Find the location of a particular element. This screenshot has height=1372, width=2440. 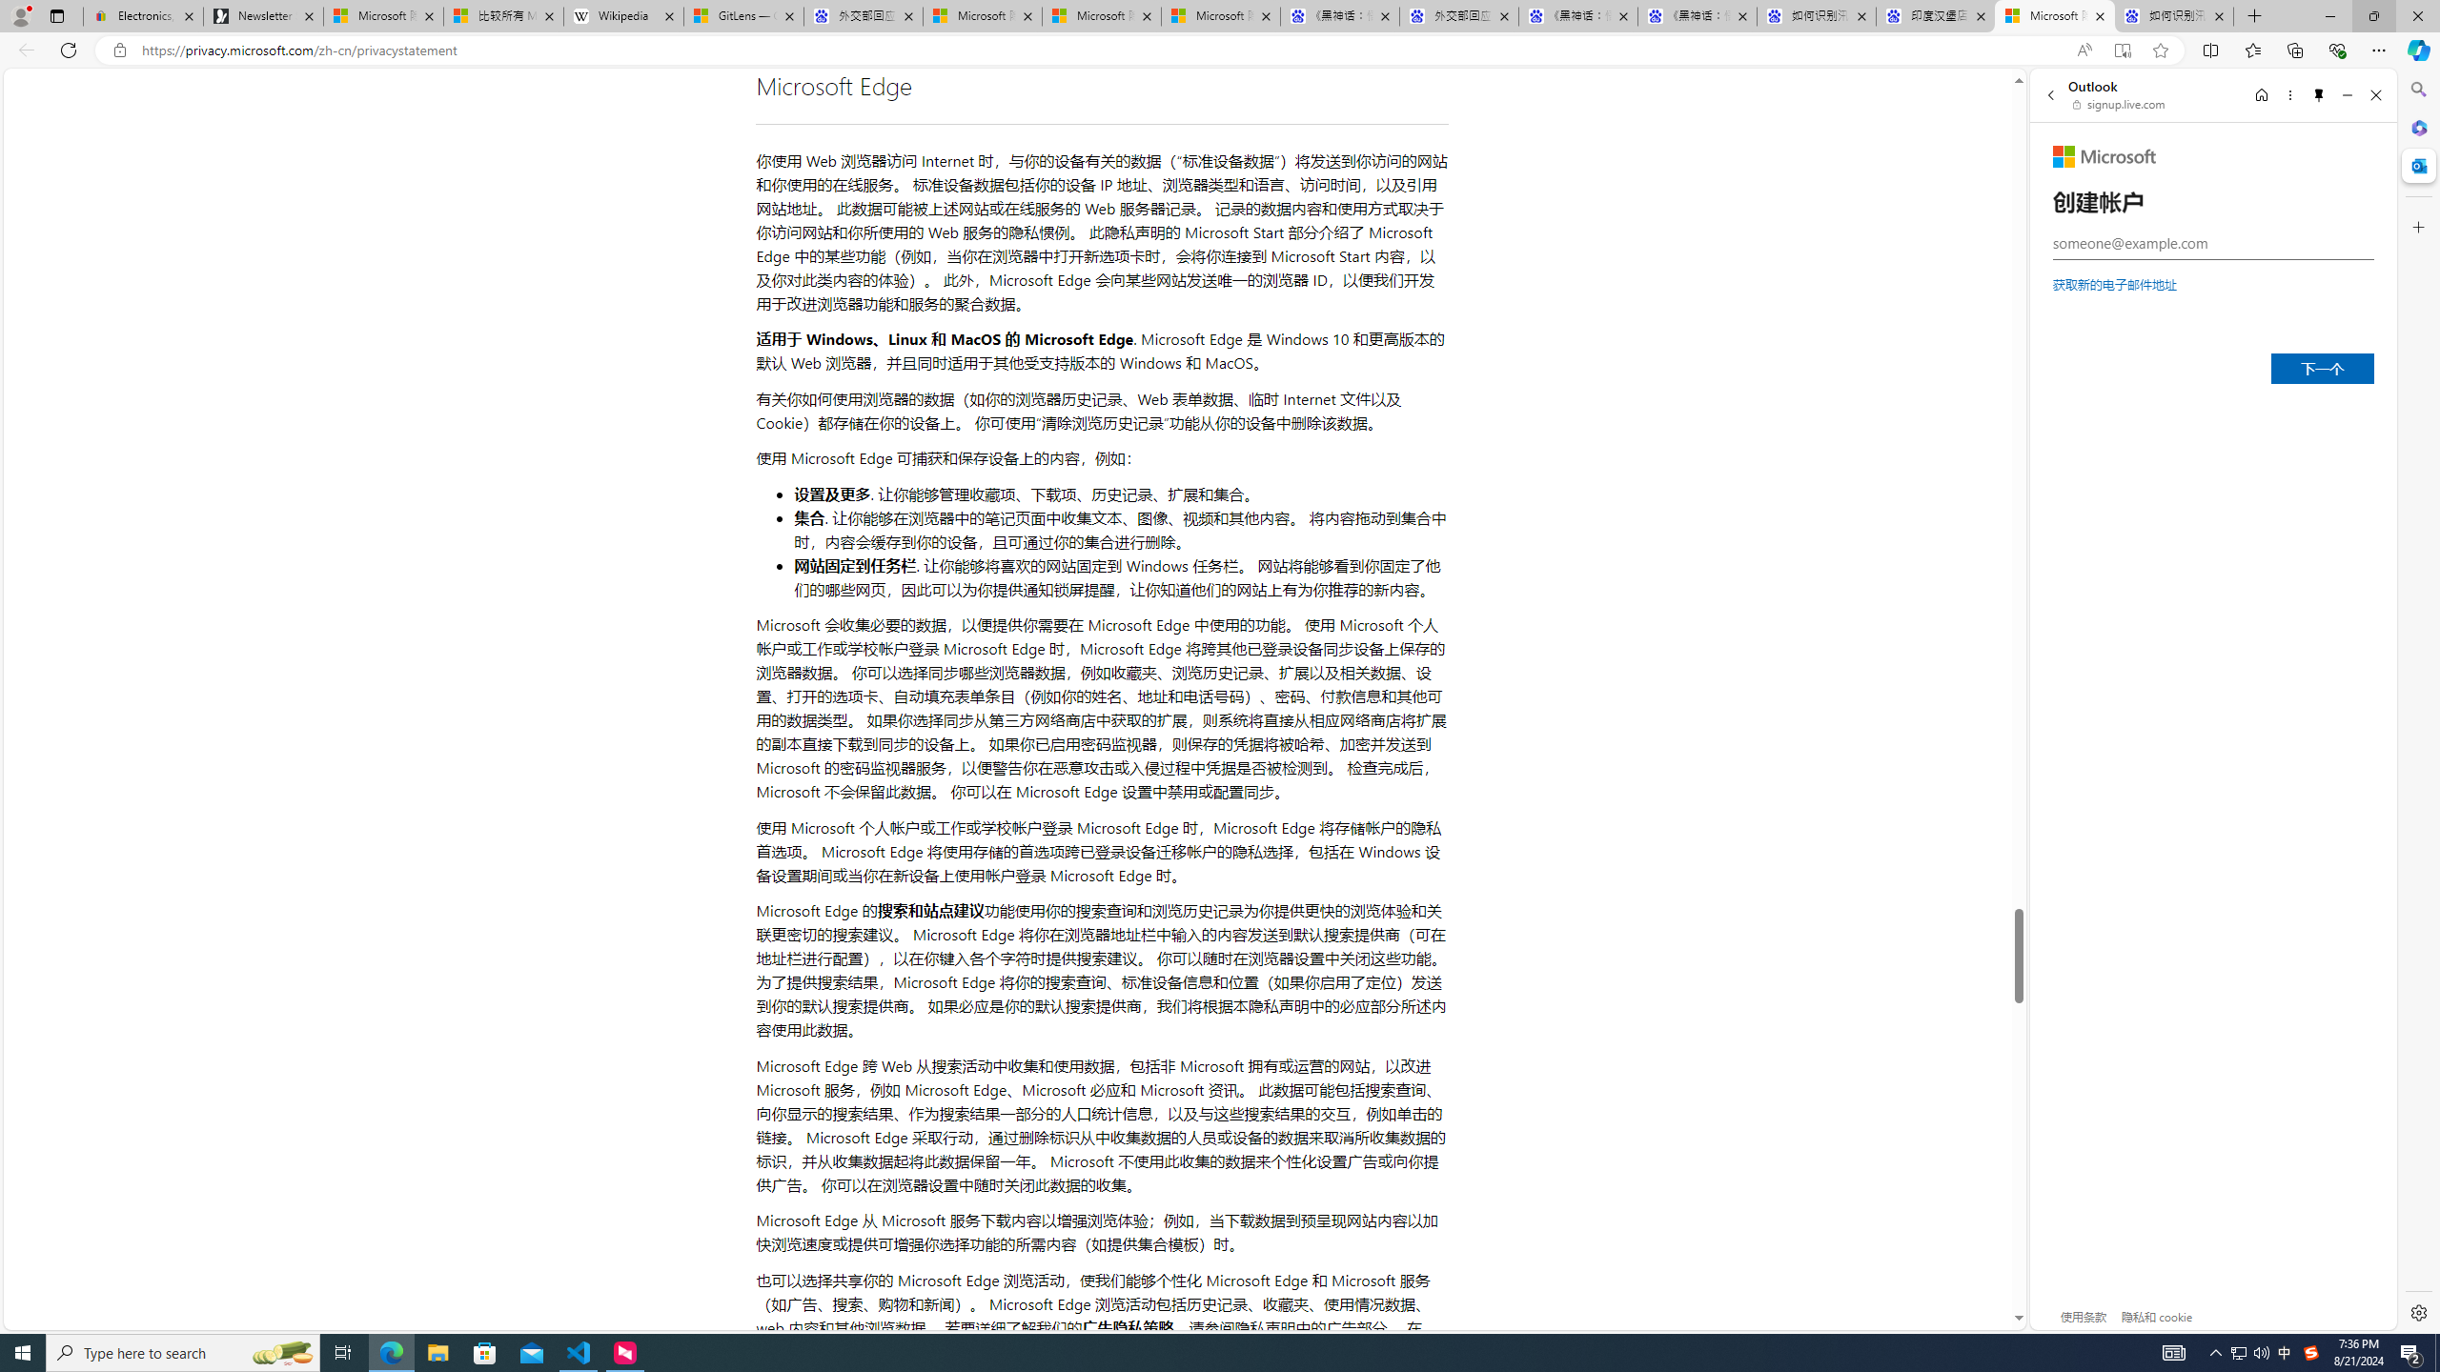

Wikipedia is located at coordinates (624, 16).